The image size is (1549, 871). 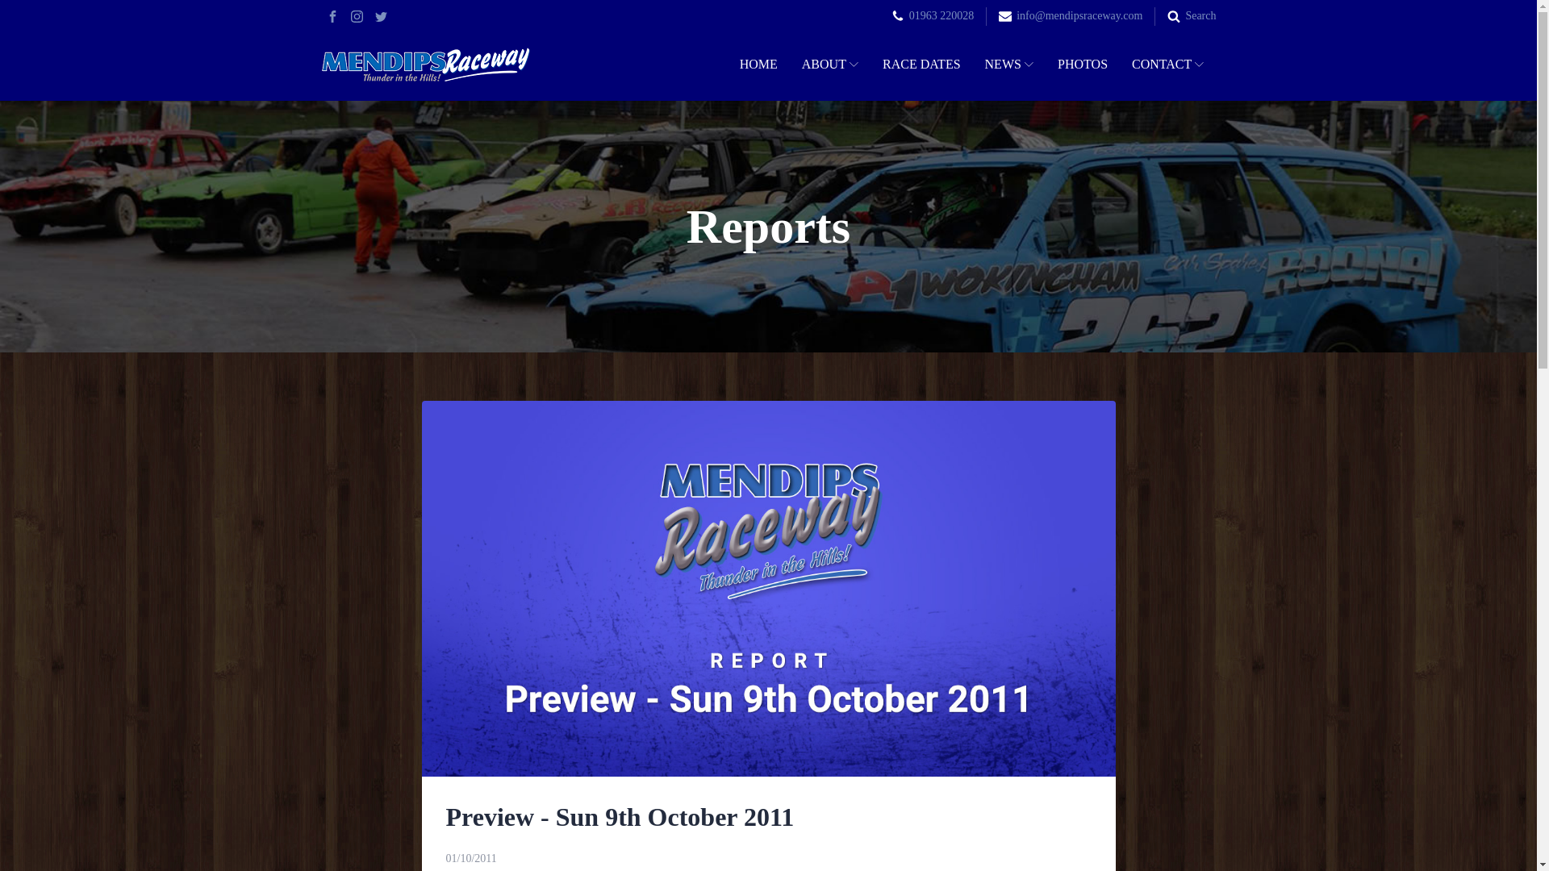 What do you see at coordinates (1083, 65) in the screenshot?
I see `PHOTOS` at bounding box center [1083, 65].